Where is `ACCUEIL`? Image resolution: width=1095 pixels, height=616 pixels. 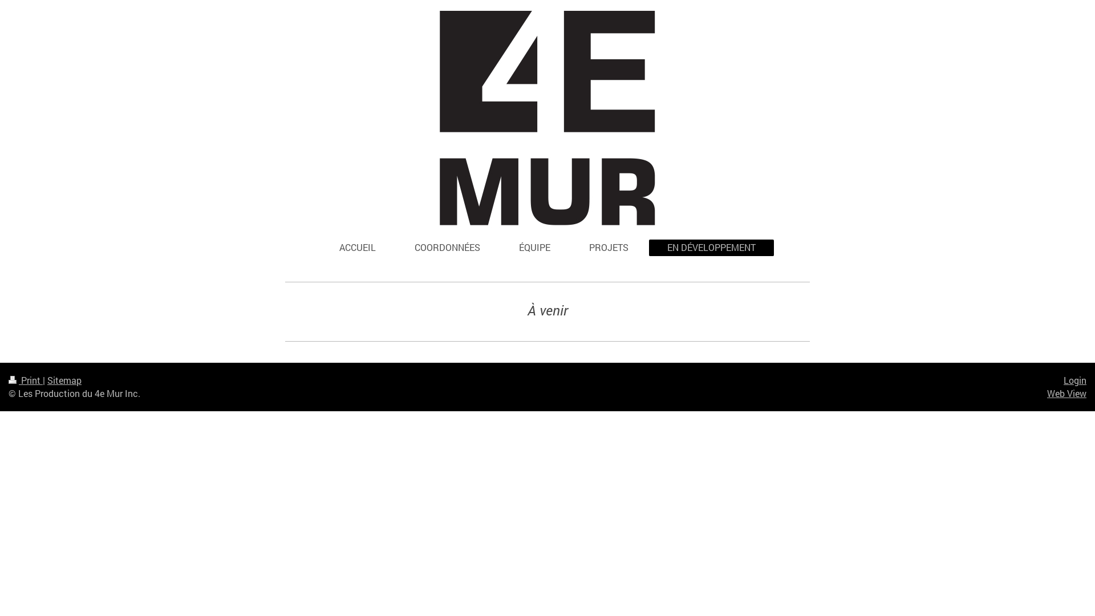 ACCUEIL is located at coordinates (358, 248).